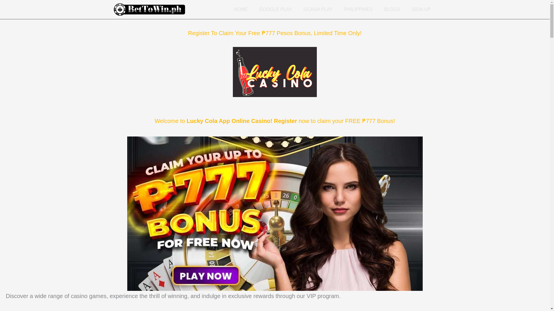  I want to click on GCASH PLAY, so click(318, 9).